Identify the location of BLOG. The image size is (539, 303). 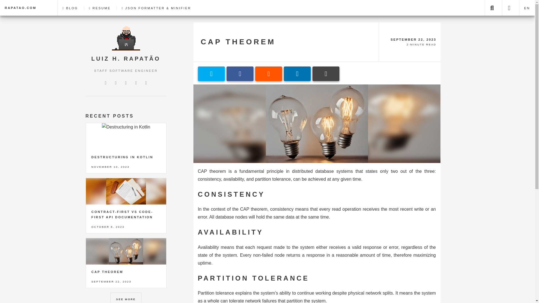
(70, 8).